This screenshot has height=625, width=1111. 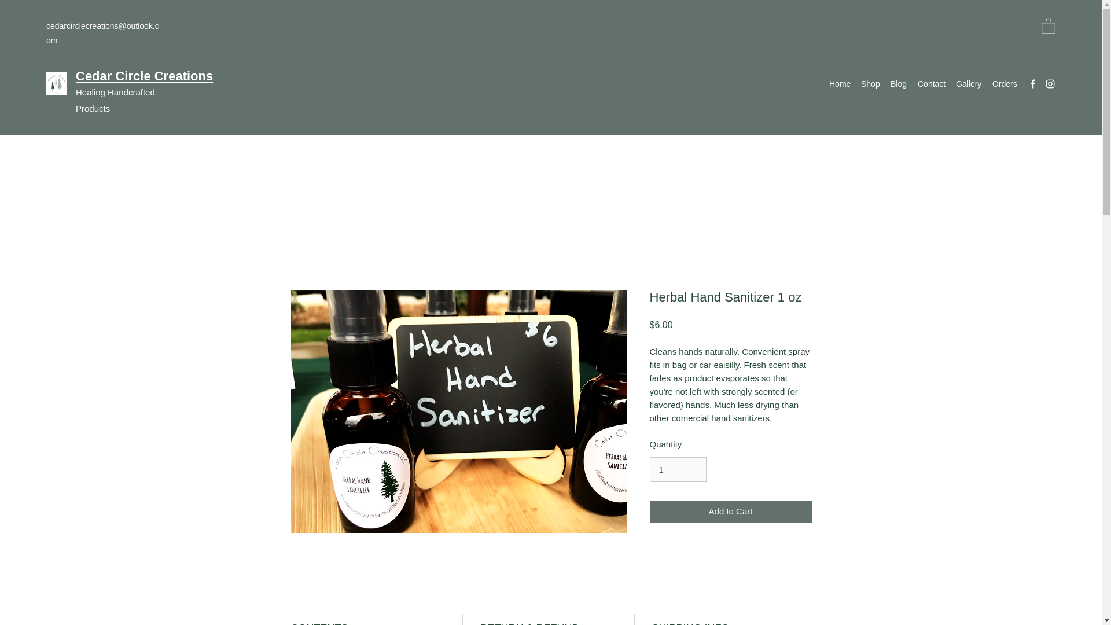 I want to click on Add to Cart, so click(x=730, y=512).